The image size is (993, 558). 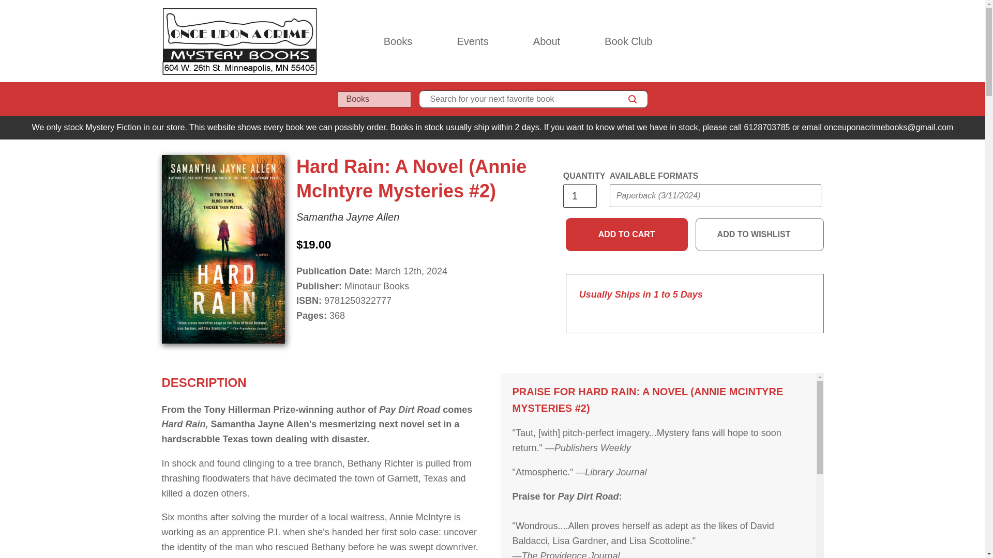 What do you see at coordinates (627, 235) in the screenshot?
I see `Add to cart` at bounding box center [627, 235].